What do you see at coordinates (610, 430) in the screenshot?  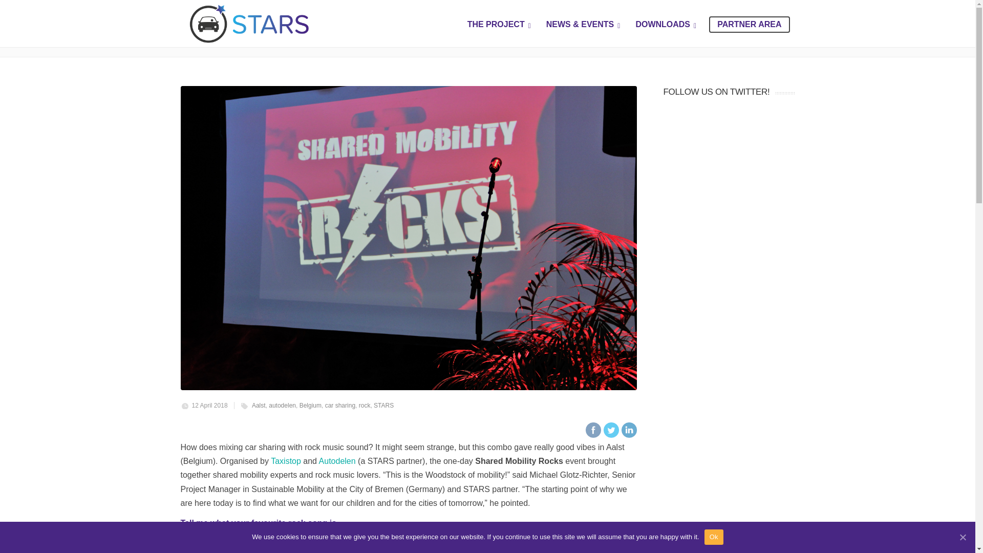 I see `Twitter` at bounding box center [610, 430].